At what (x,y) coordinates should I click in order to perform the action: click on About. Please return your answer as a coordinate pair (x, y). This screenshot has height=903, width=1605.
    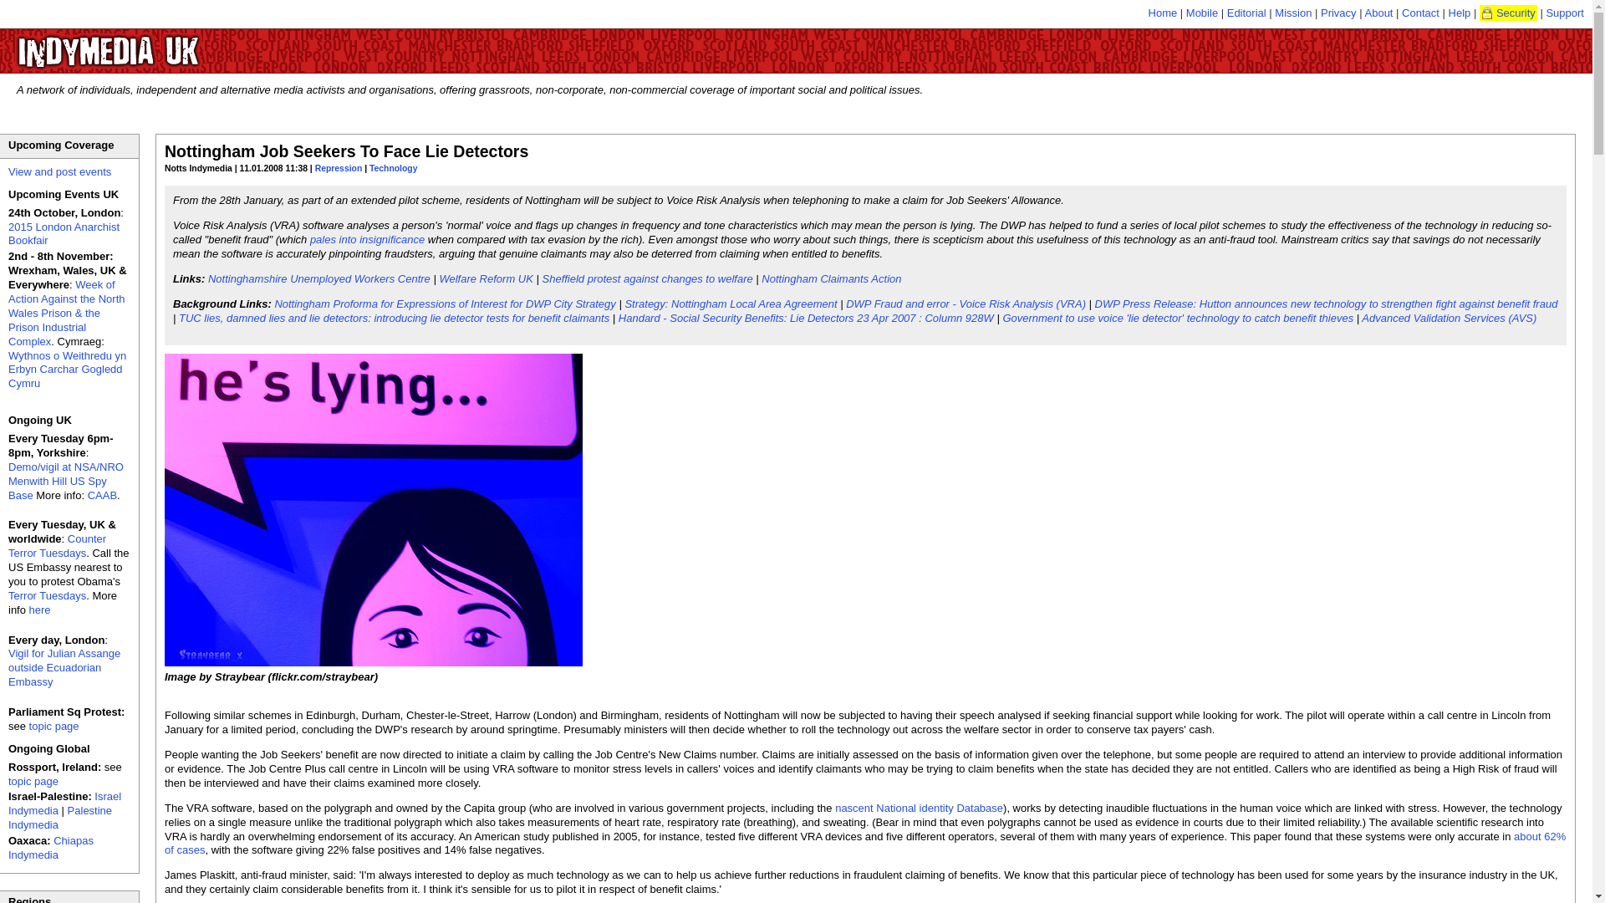
    Looking at the image, I should click on (1378, 12).